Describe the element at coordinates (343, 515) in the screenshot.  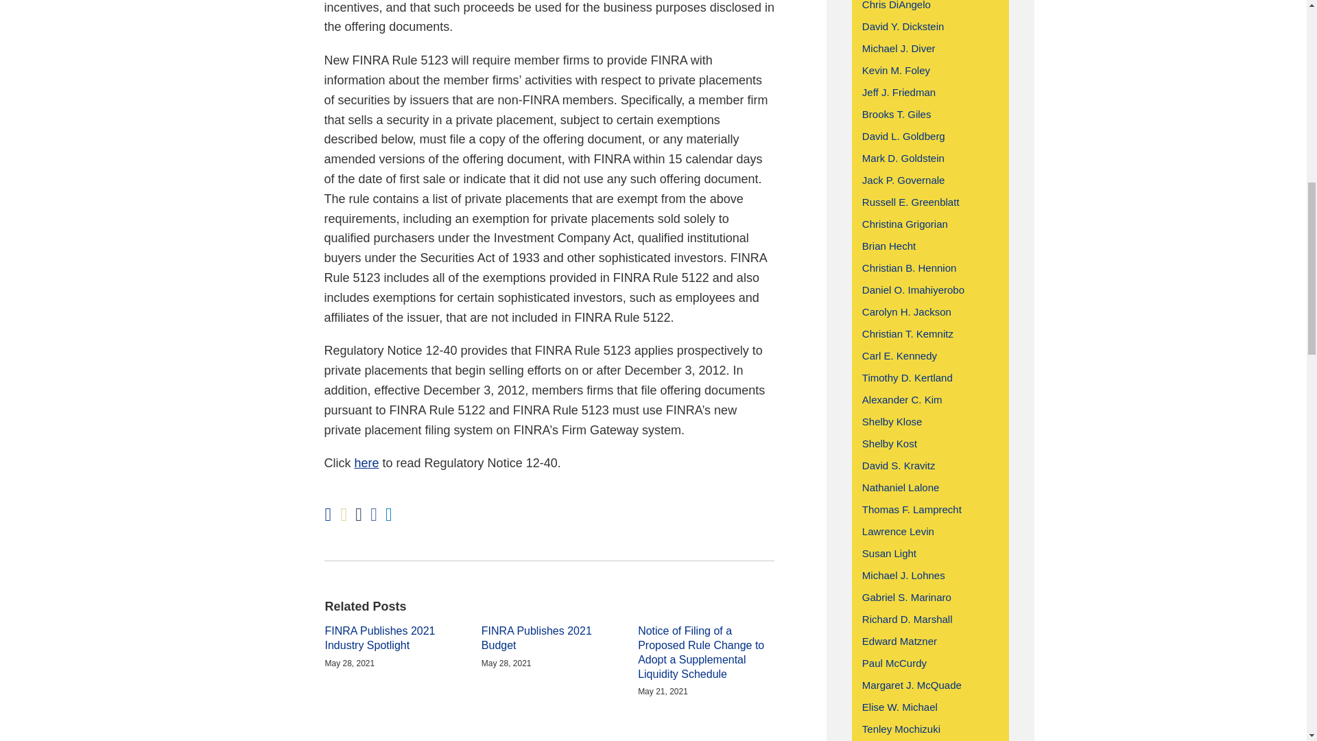
I see `Email this post` at that location.